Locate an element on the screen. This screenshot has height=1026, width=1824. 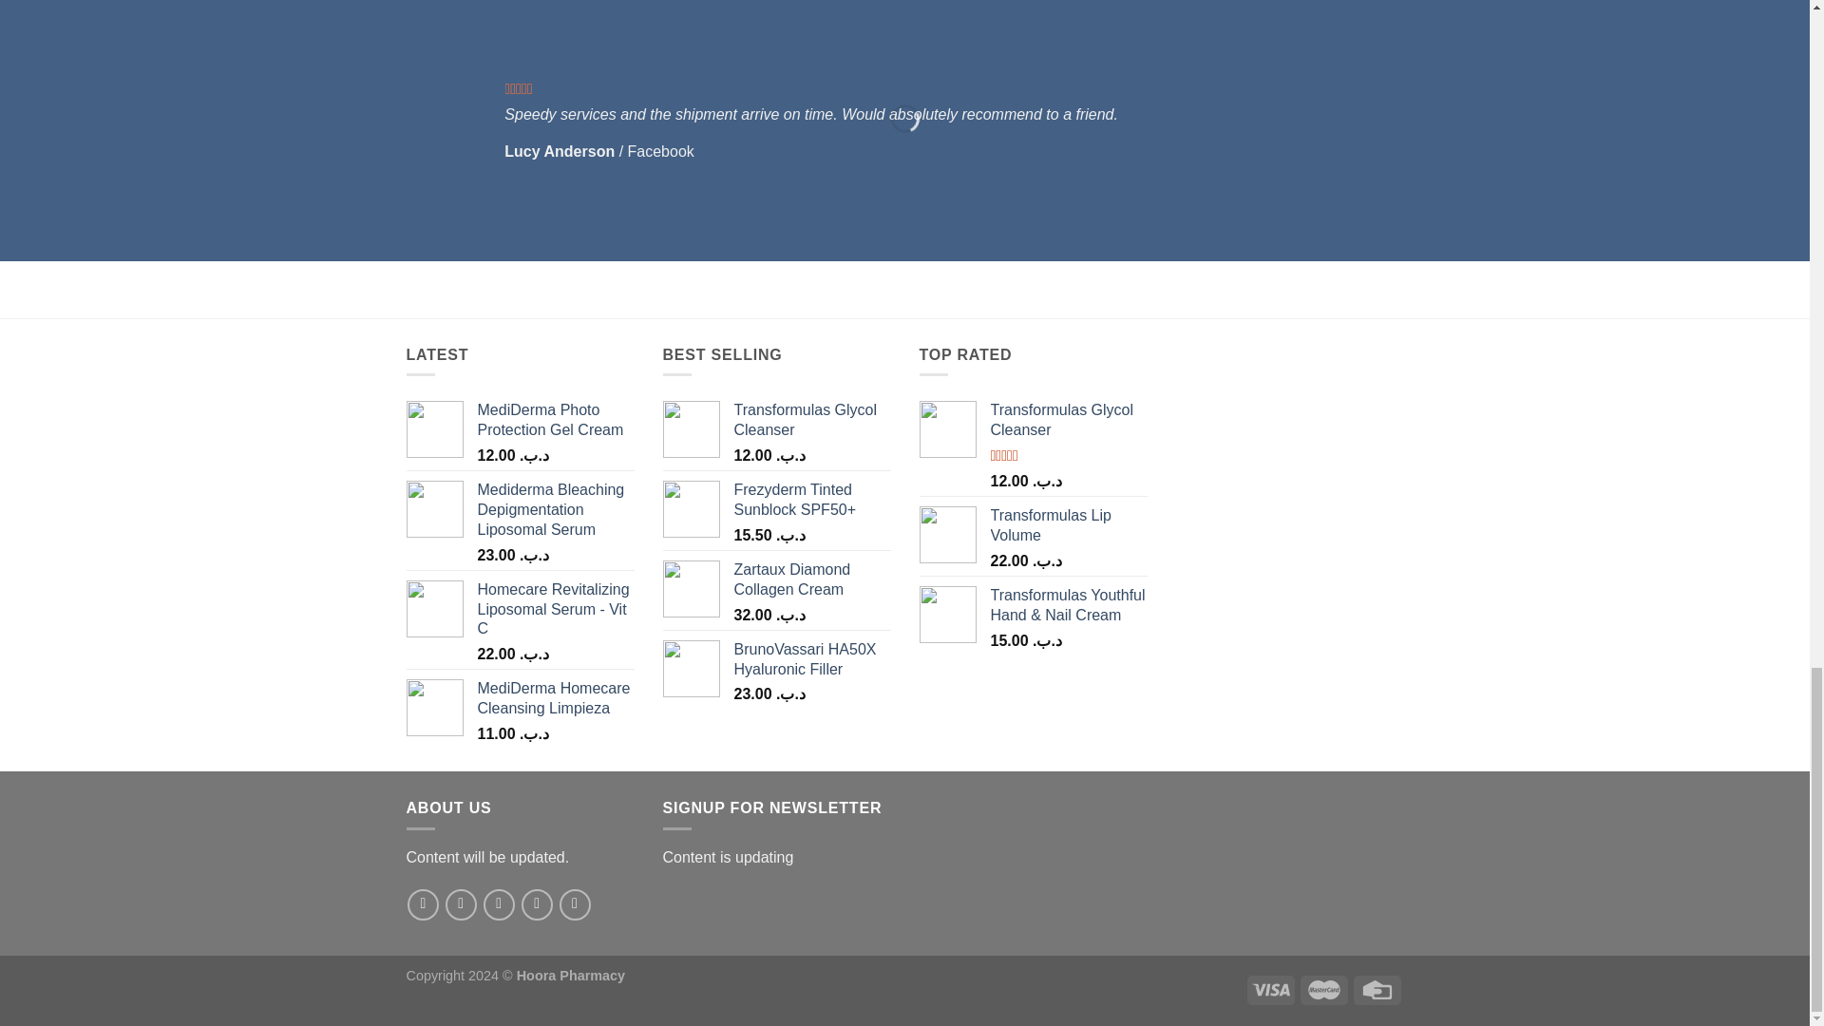
Follow on Twitter is located at coordinates (498, 904).